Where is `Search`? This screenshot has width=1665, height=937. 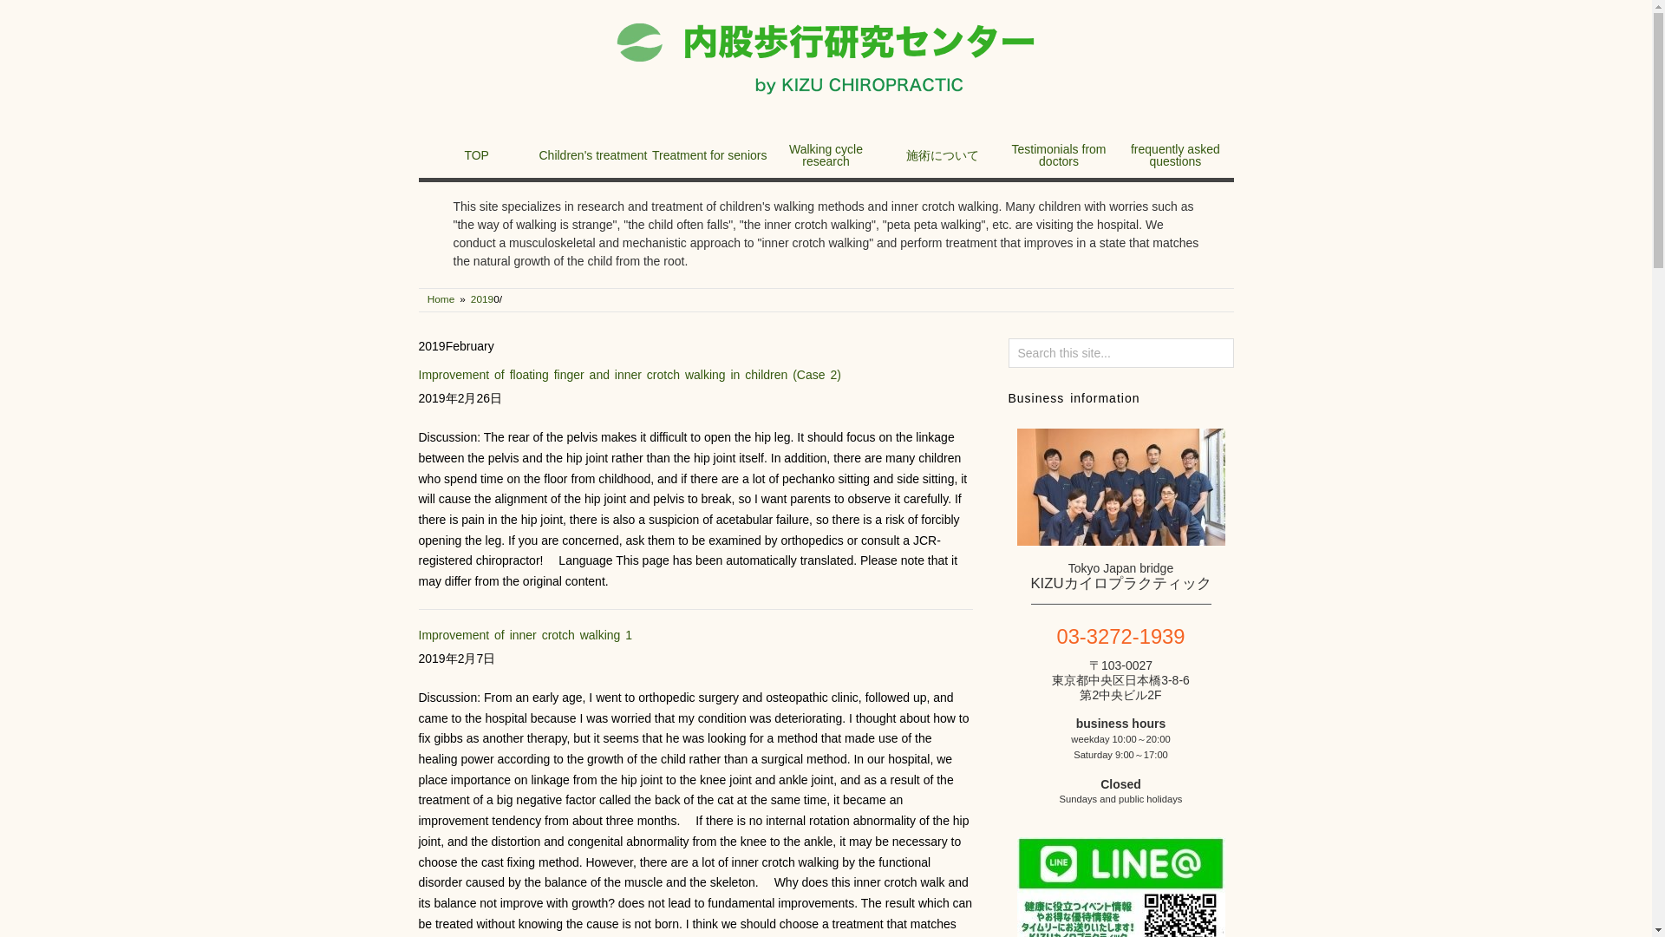 Search is located at coordinates (29, 14).